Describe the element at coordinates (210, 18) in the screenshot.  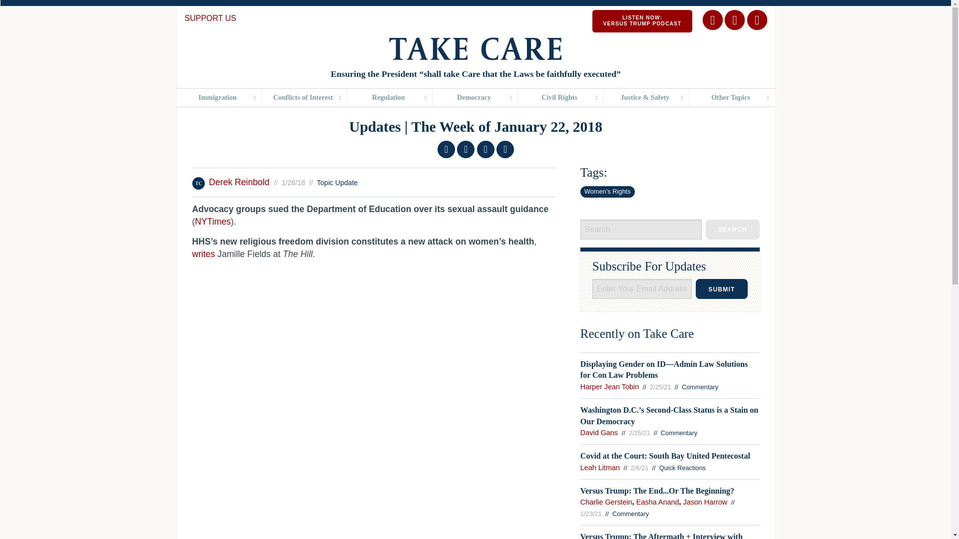
I see `SUPPORT US` at that location.